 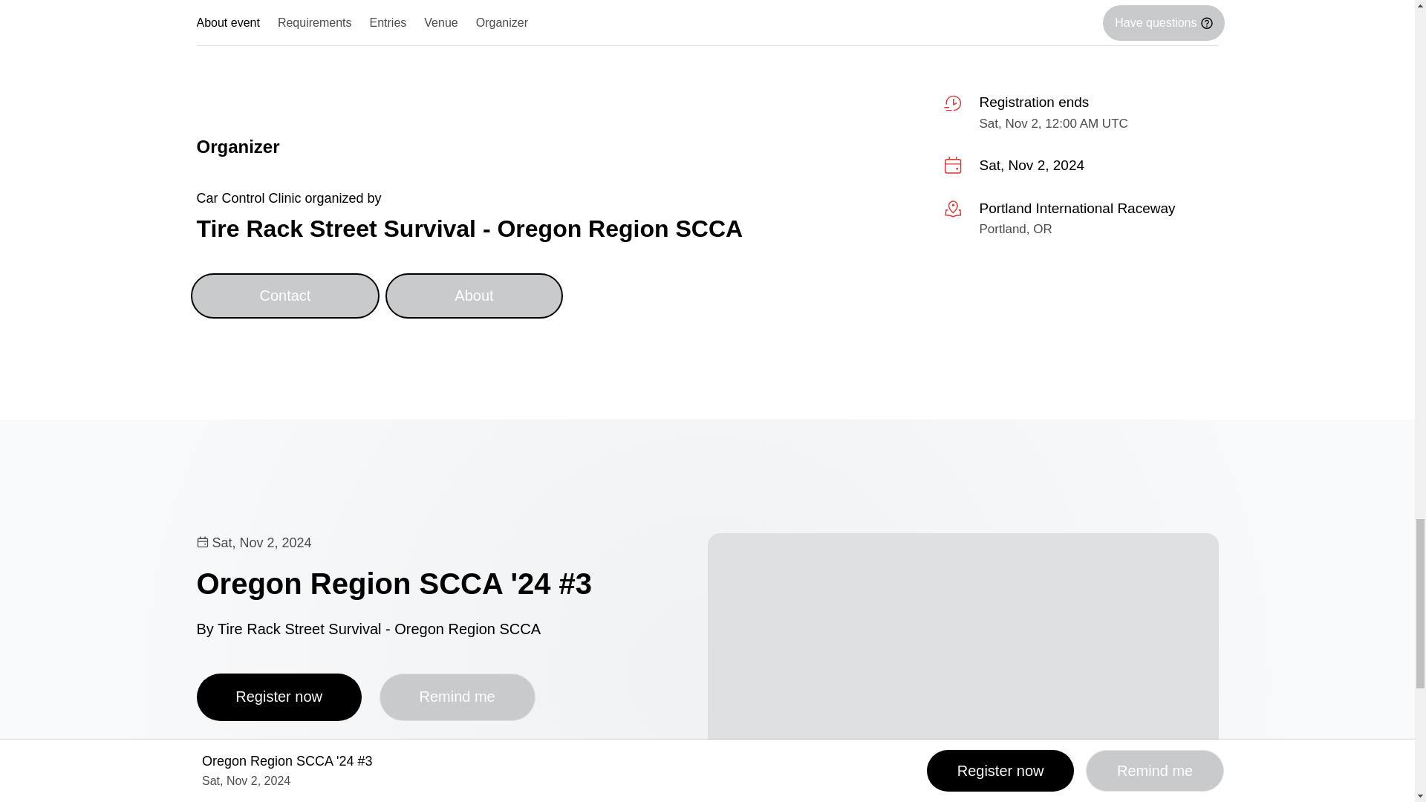 I want to click on Register now, so click(x=278, y=697).